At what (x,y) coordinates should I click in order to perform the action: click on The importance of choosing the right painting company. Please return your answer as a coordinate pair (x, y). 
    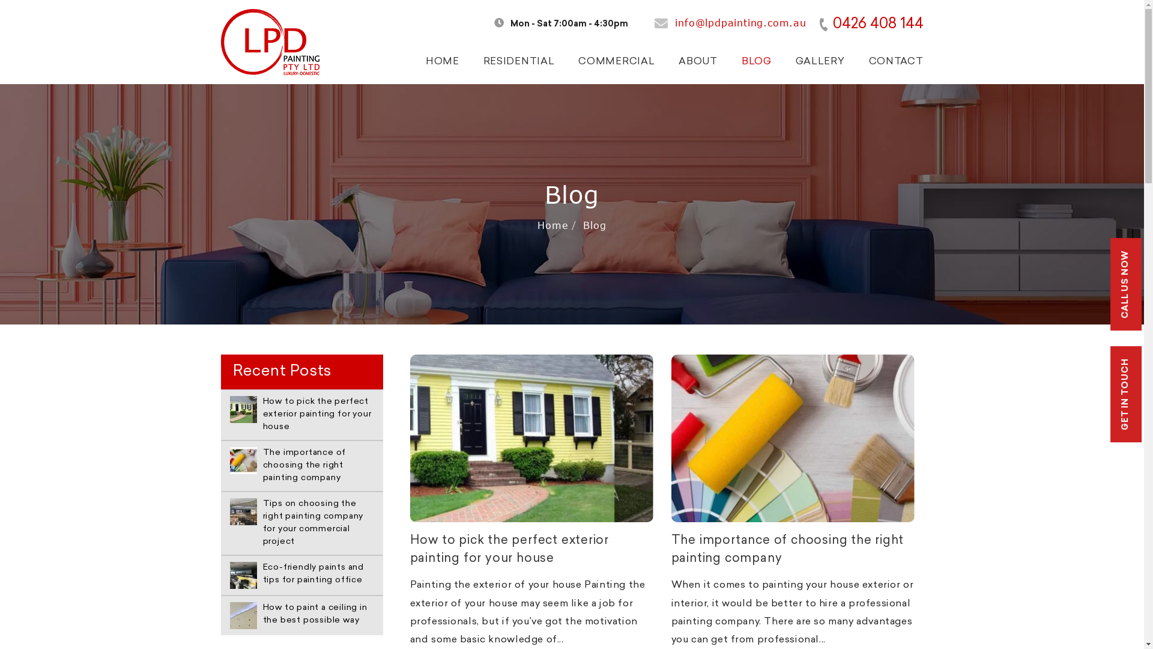
    Looking at the image, I should click on (301, 466).